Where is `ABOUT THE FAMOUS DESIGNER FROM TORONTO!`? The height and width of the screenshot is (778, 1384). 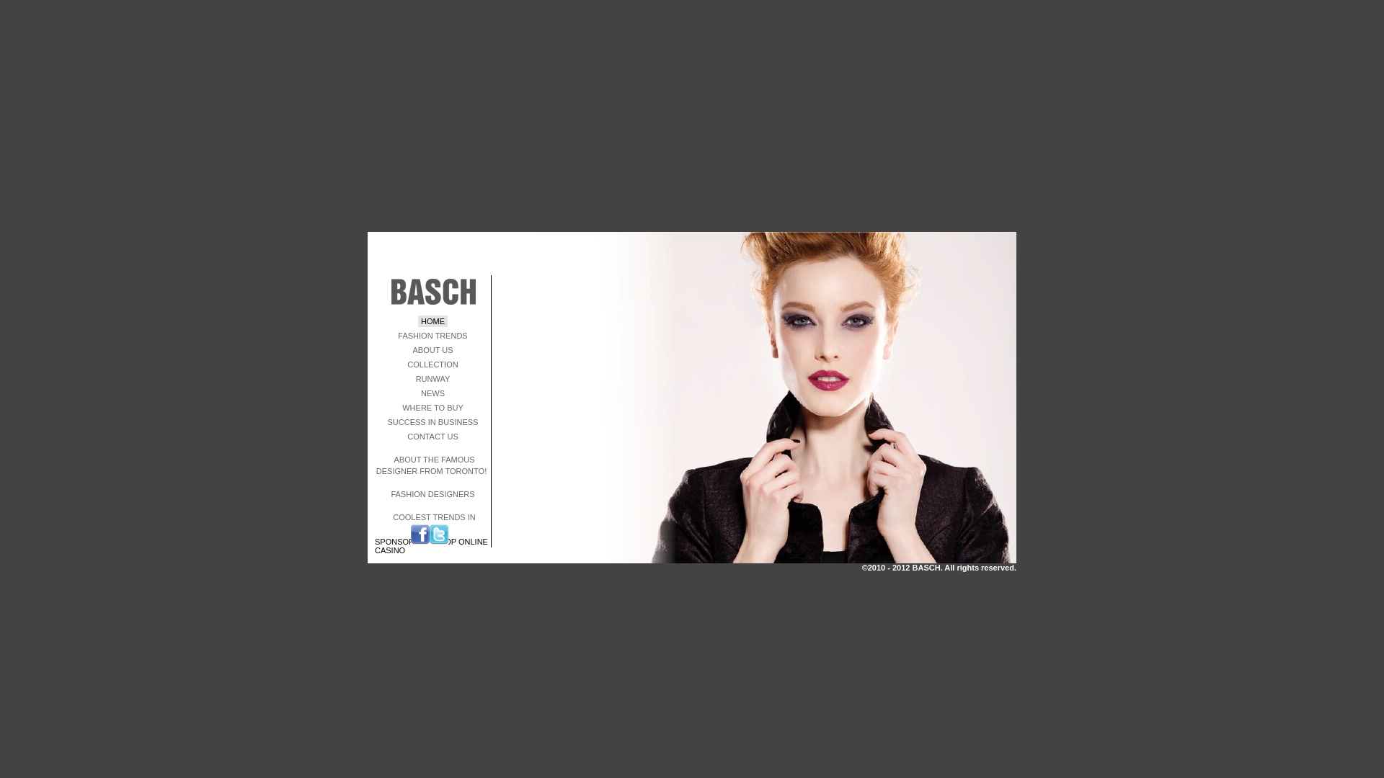 ABOUT THE FAMOUS DESIGNER FROM TORONTO! is located at coordinates (432, 465).